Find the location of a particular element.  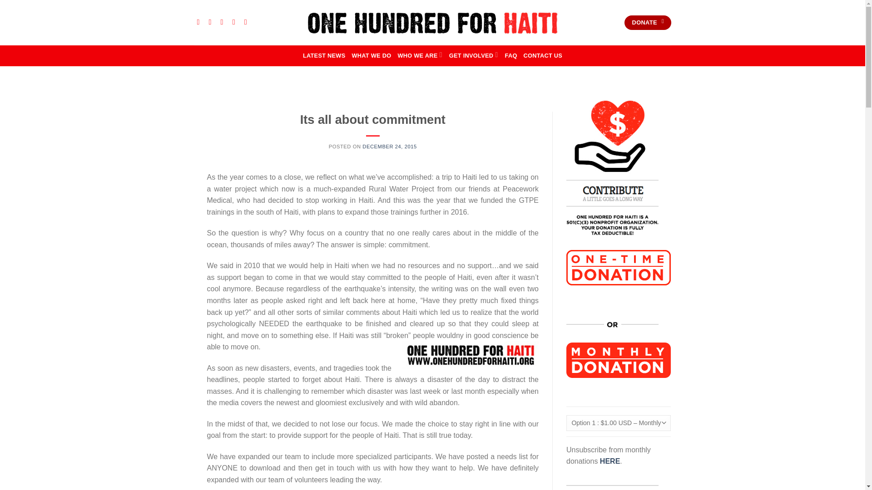

DONATE is located at coordinates (647, 23).